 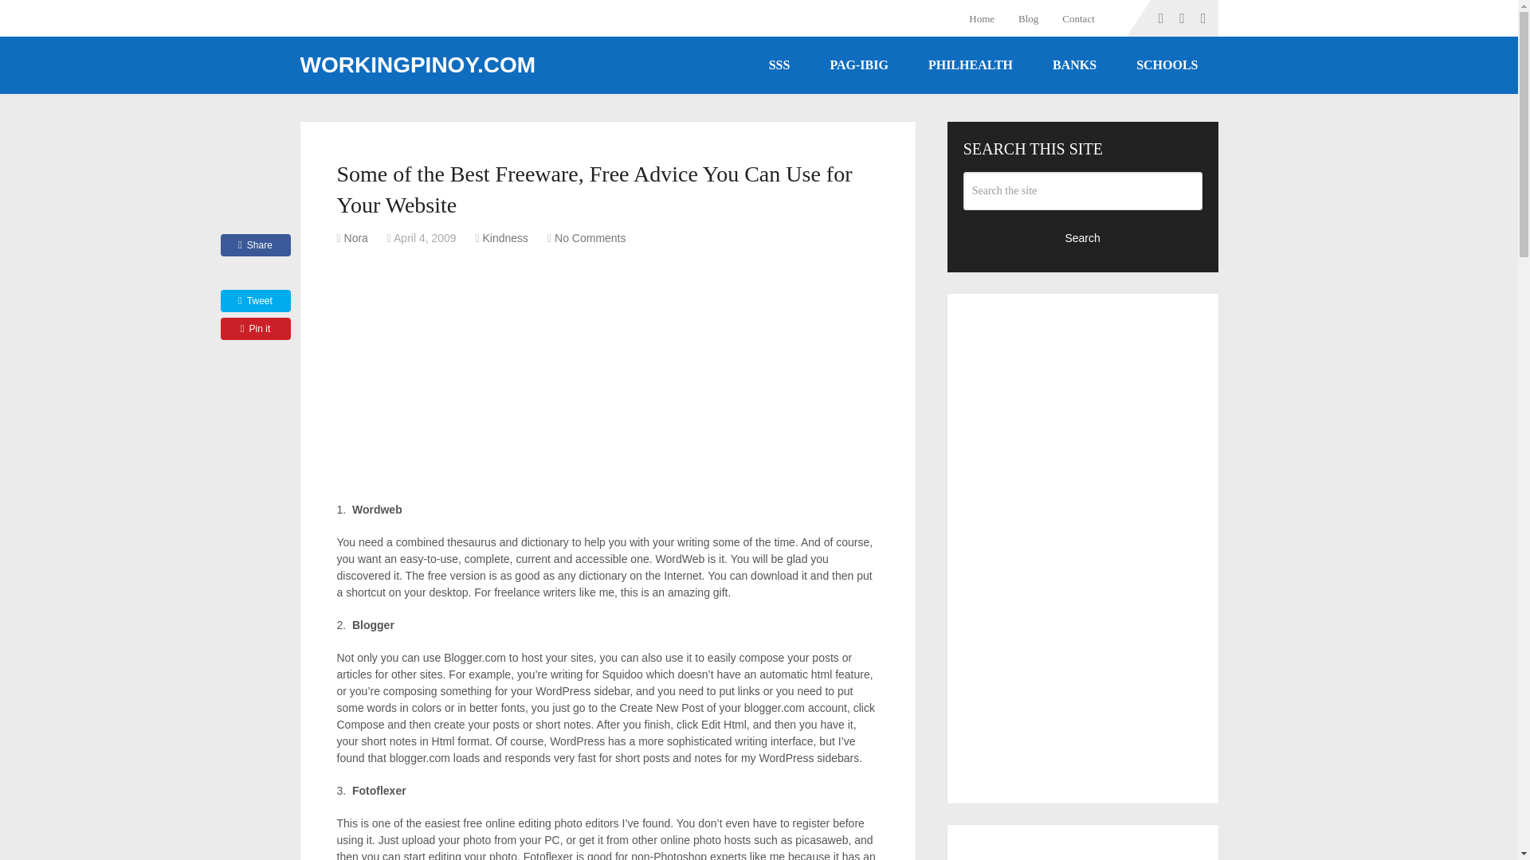 I want to click on Tweet, so click(x=255, y=301).